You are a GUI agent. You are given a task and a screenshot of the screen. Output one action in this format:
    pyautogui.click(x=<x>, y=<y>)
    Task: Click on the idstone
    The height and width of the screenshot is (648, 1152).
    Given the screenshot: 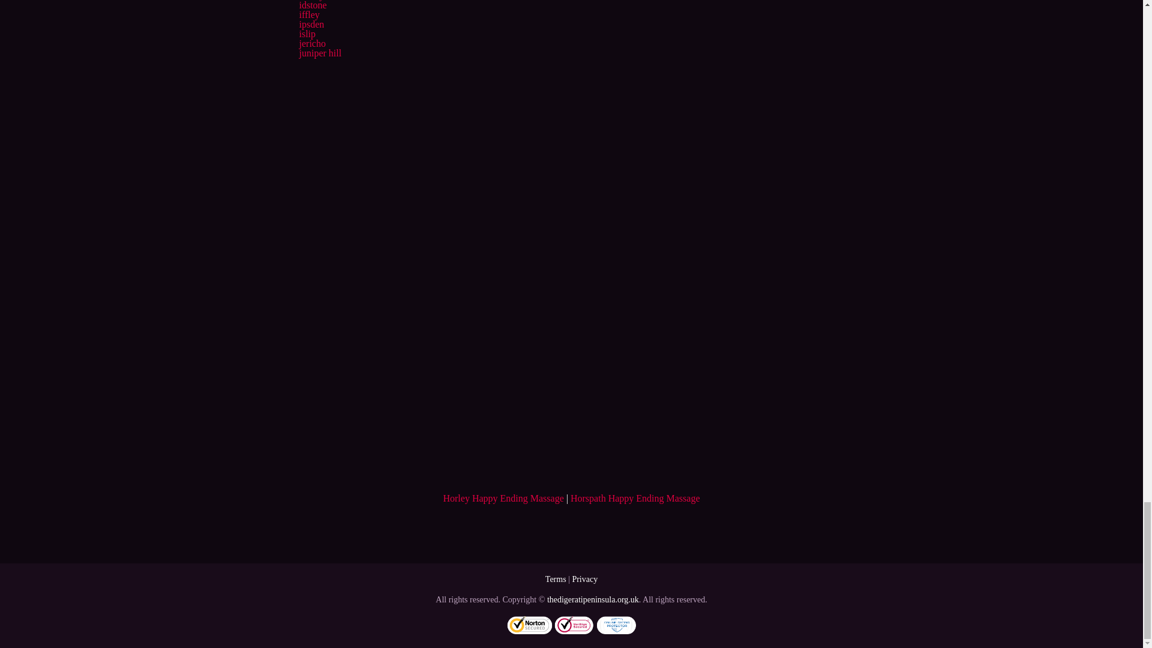 What is the action you would take?
    pyautogui.click(x=312, y=5)
    